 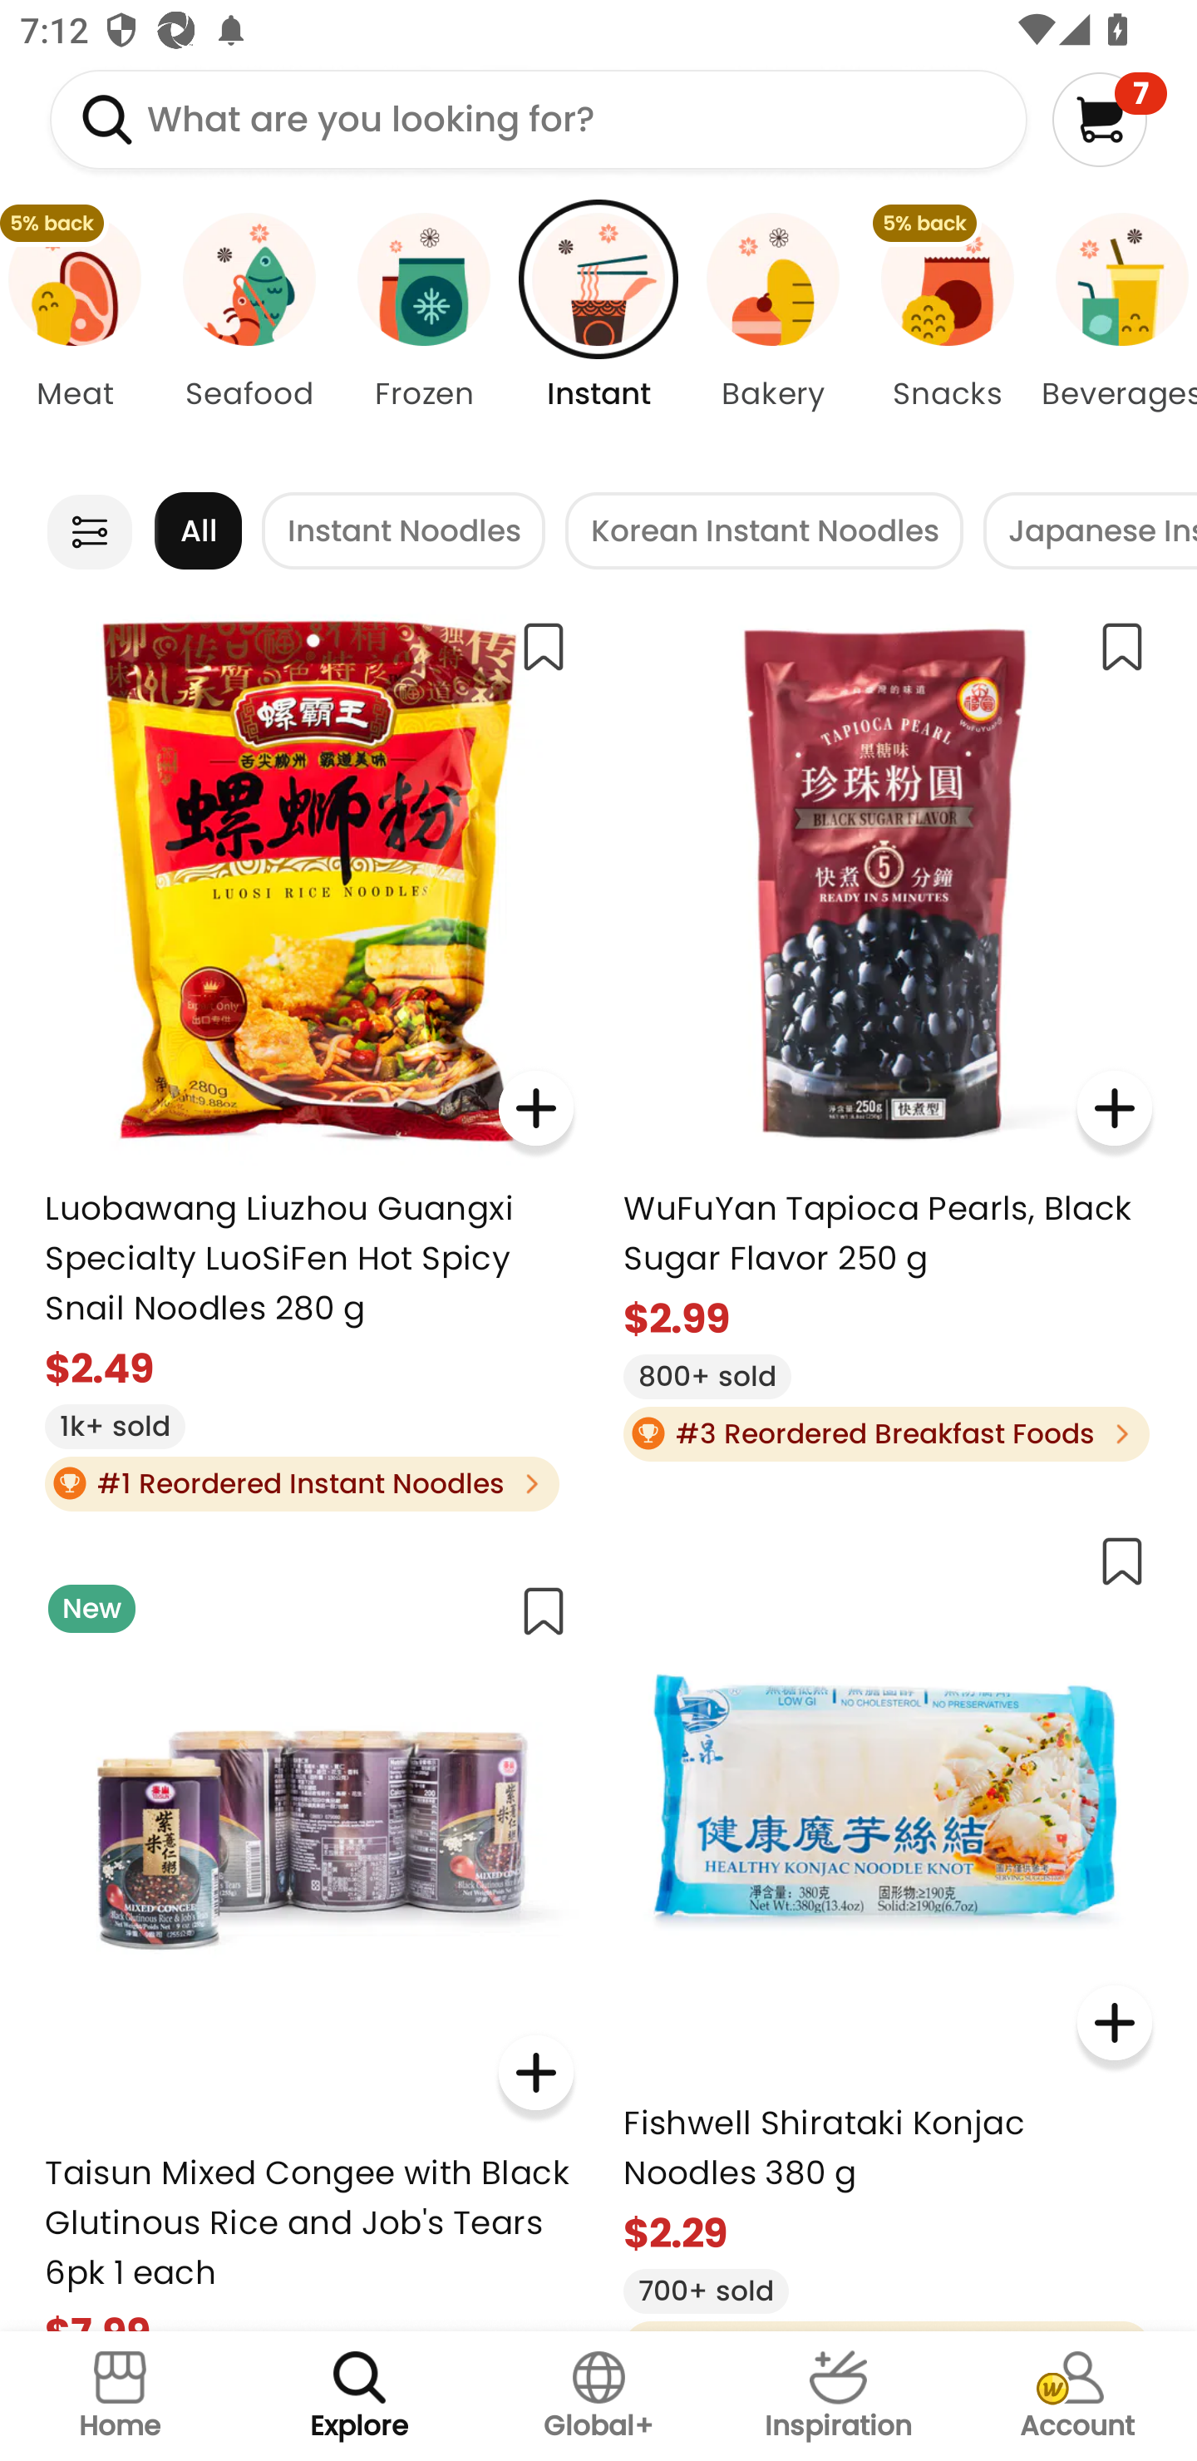 What do you see at coordinates (1077, 2396) in the screenshot?
I see `Account` at bounding box center [1077, 2396].